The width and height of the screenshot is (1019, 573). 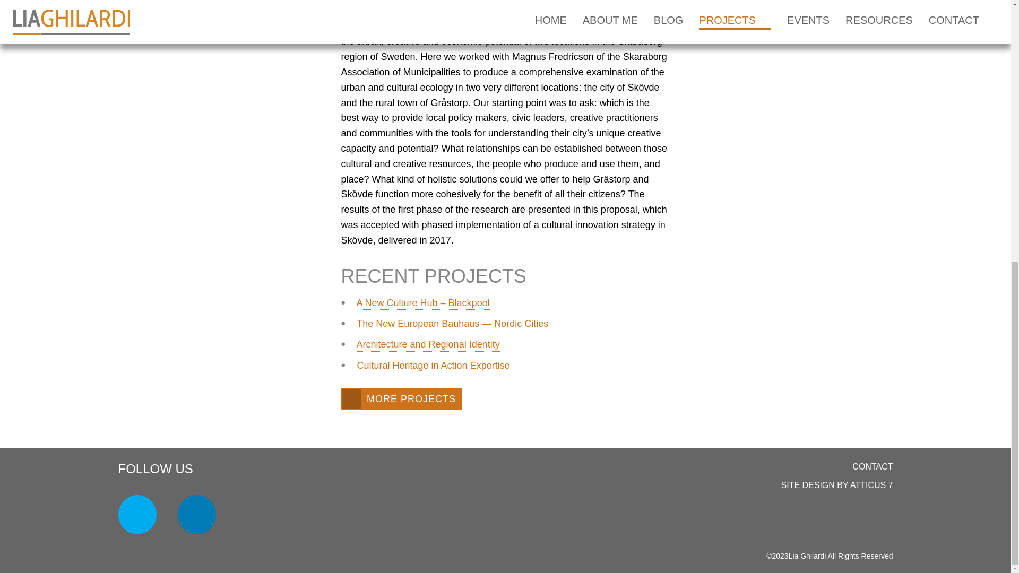 I want to click on Cultural Heritage in Action Expertise, so click(x=434, y=367).